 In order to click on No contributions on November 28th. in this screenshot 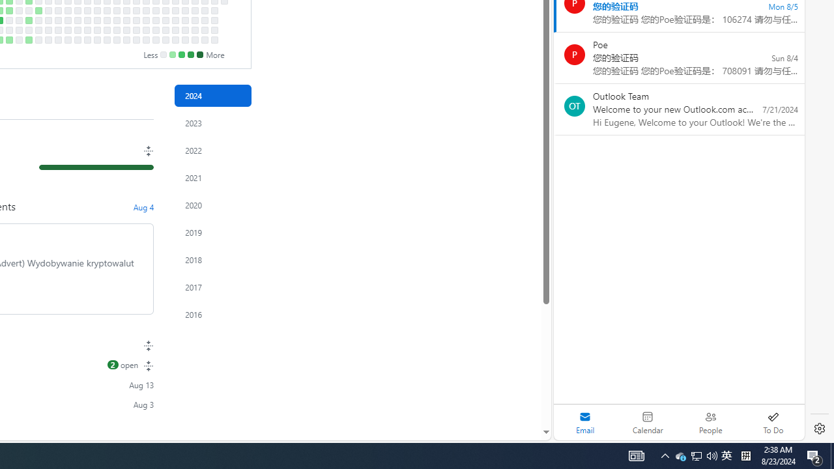, I will do `click(175, 20)`.